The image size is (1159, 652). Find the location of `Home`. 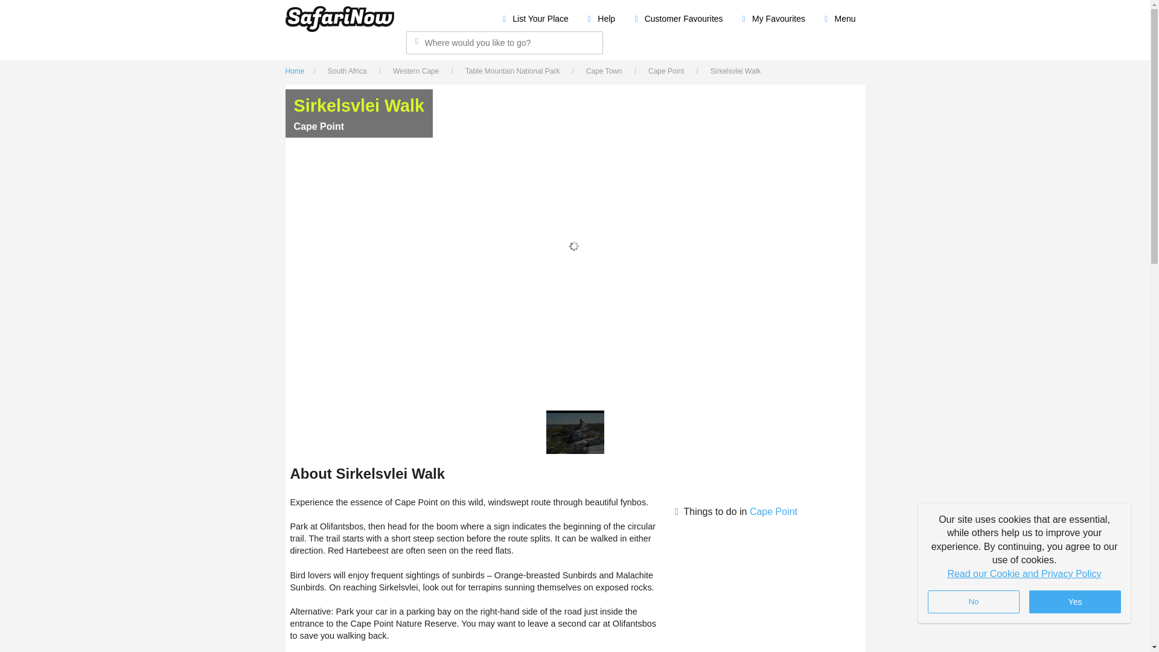

Home is located at coordinates (298, 71).